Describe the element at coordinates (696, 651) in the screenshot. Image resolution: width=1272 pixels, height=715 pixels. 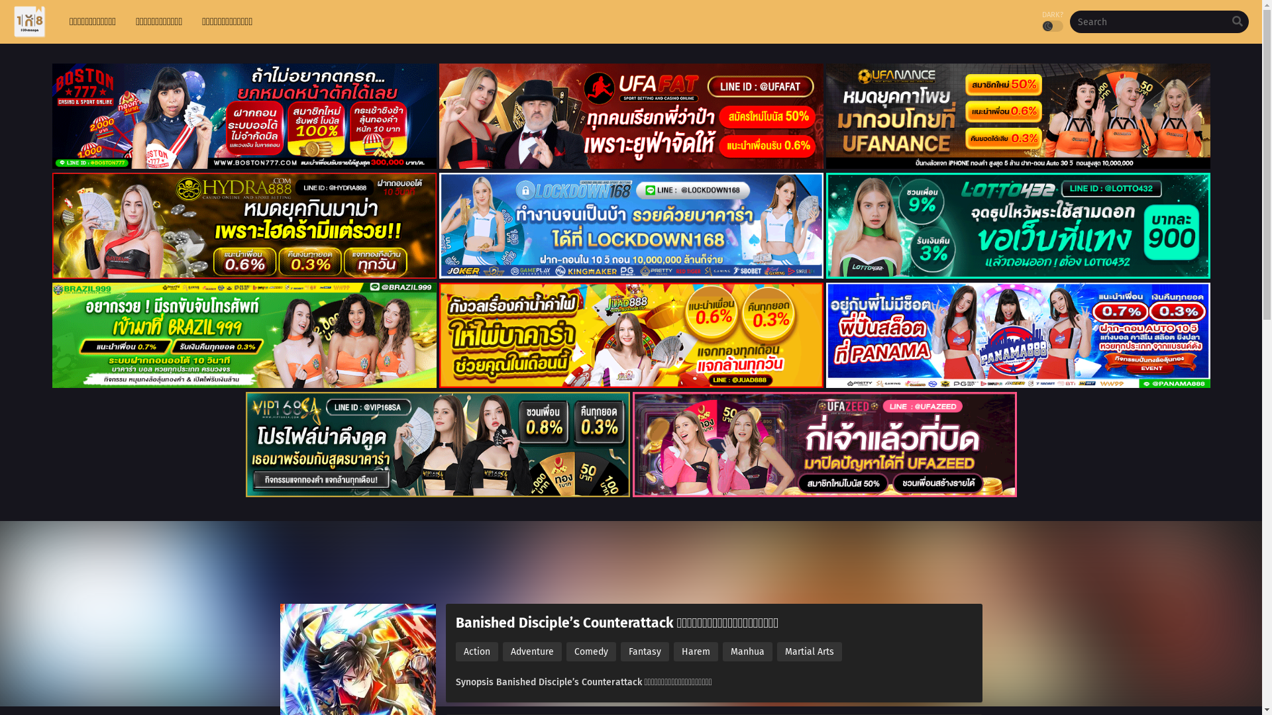
I see `Harem` at that location.